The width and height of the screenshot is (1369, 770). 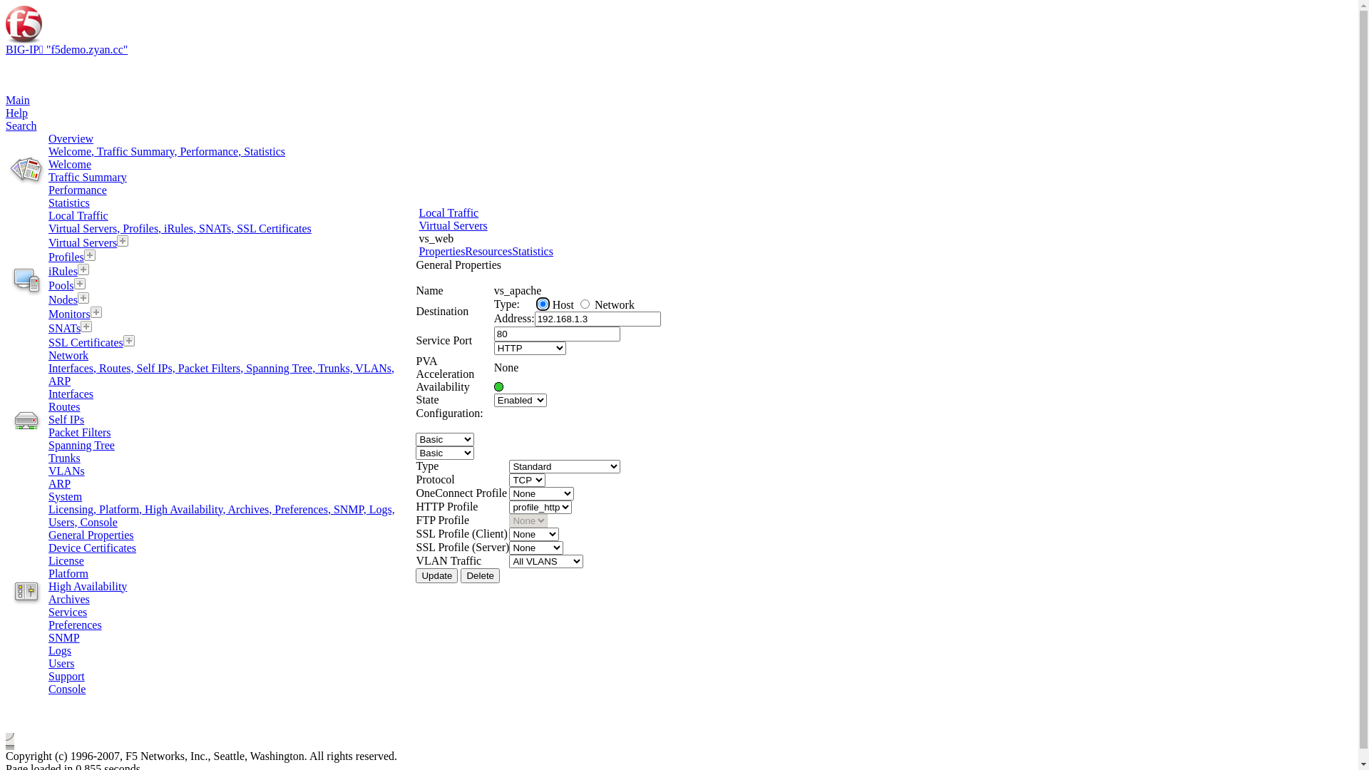 I want to click on Services, so click(x=68, y=612).